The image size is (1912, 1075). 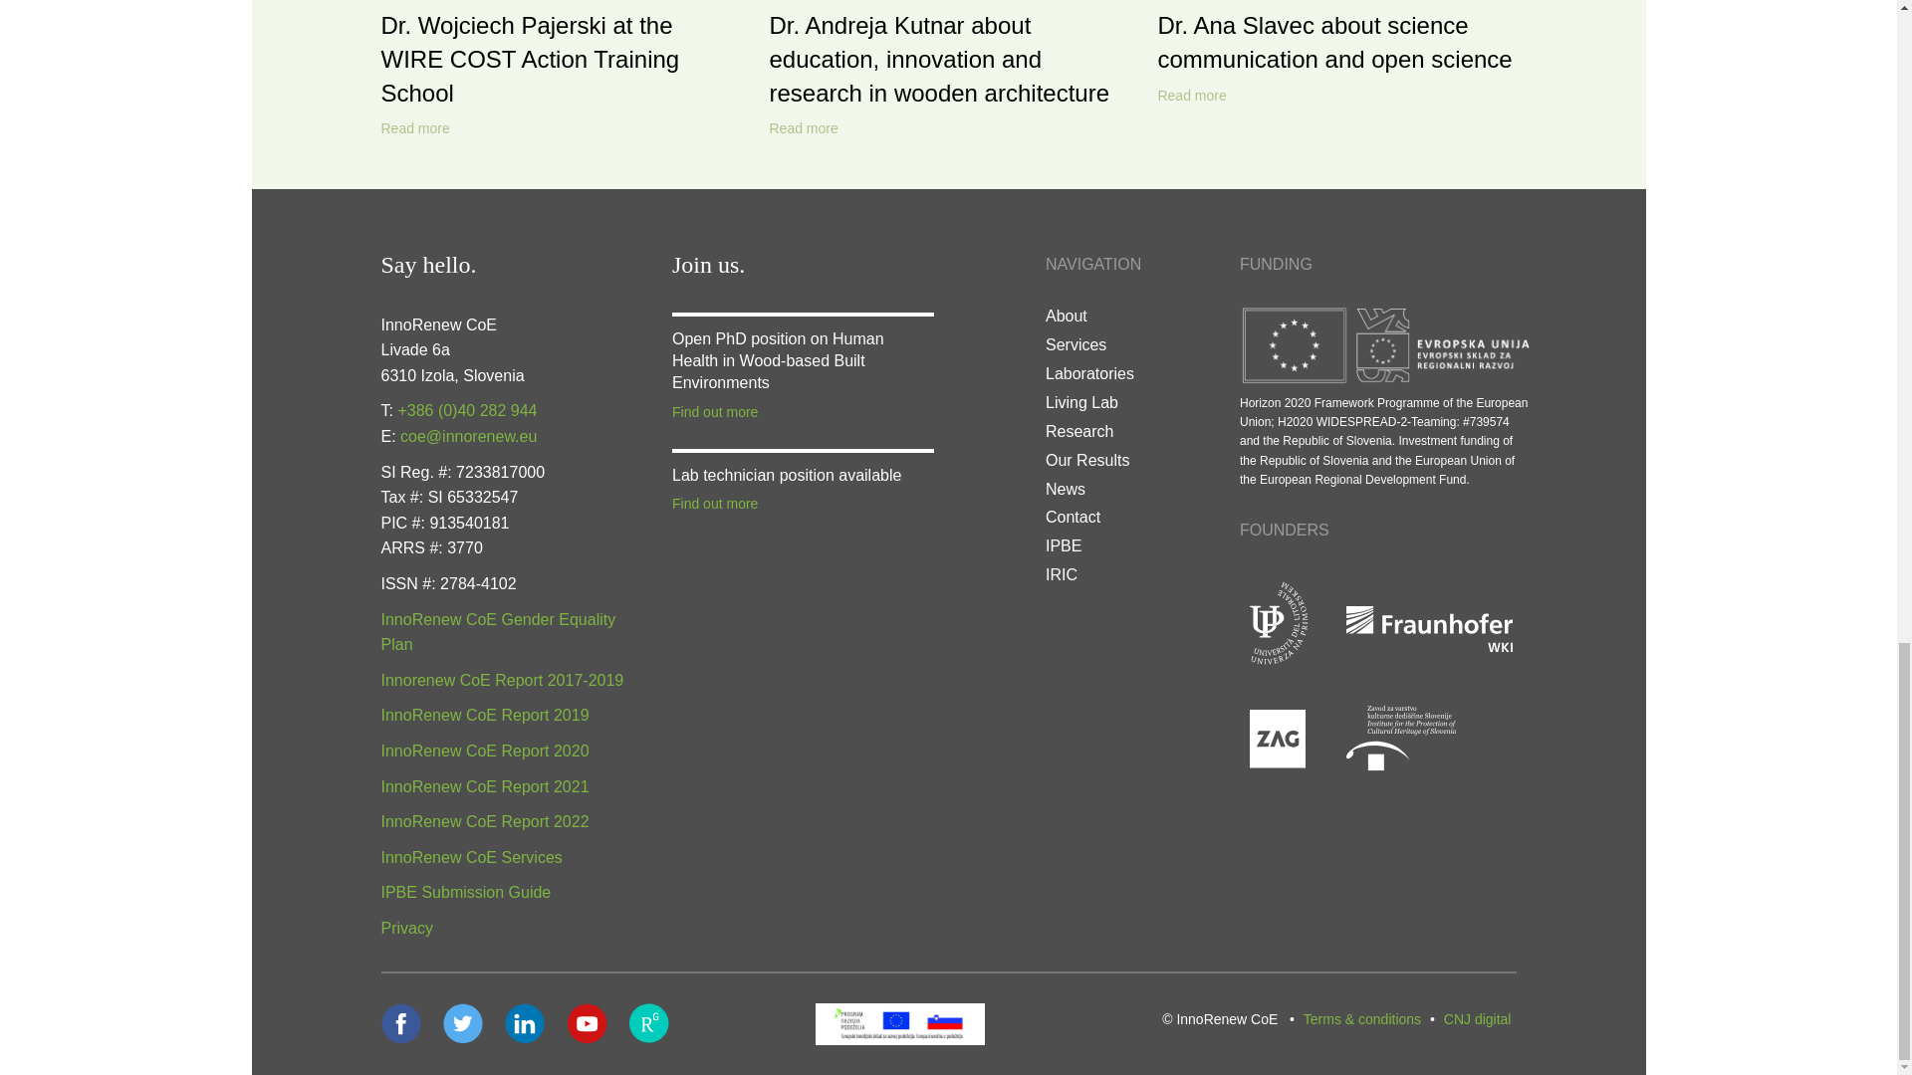 I want to click on Read more, so click(x=414, y=129).